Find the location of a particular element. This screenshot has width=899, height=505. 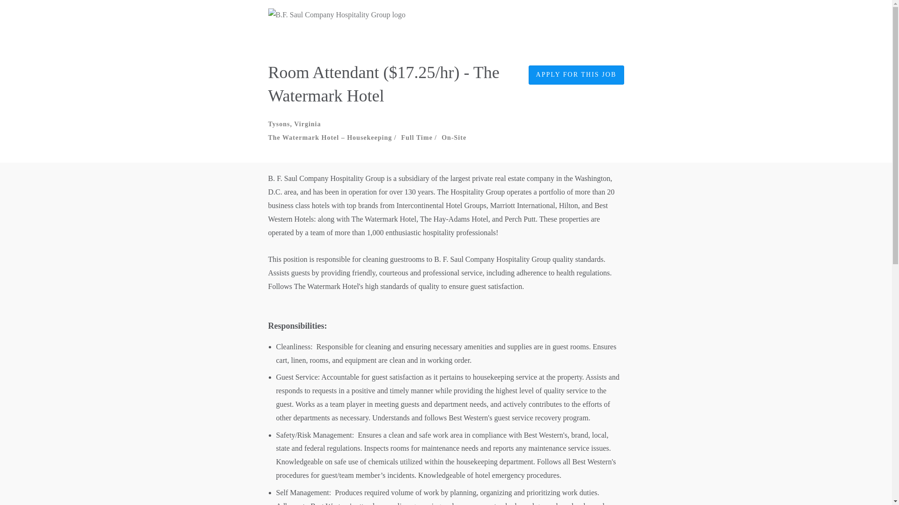

APPLY FOR THIS JOB is located at coordinates (576, 75).